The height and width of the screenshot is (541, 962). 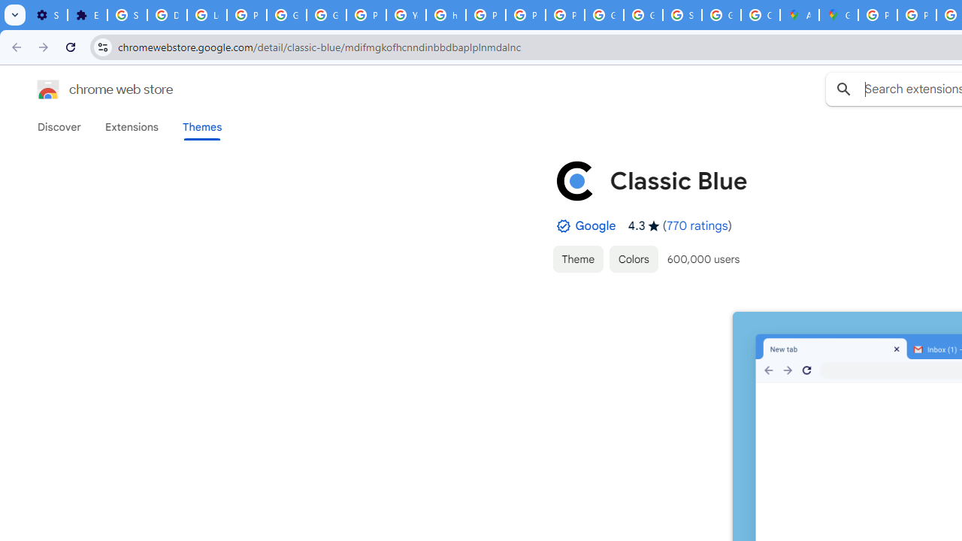 What do you see at coordinates (697, 225) in the screenshot?
I see `770 ratings` at bounding box center [697, 225].